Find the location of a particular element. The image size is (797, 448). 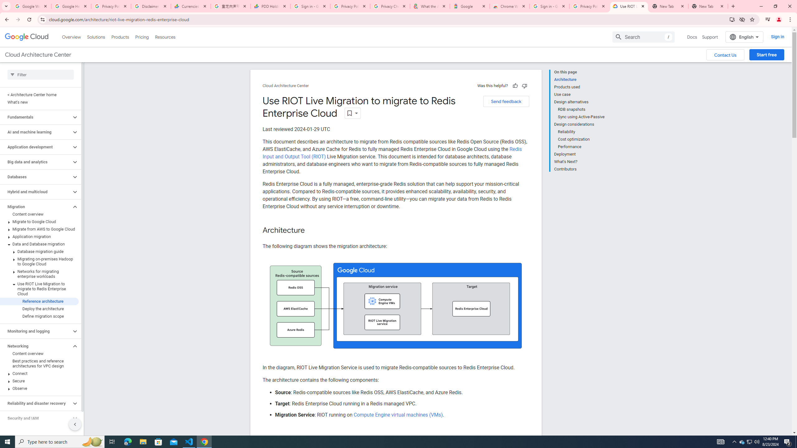

Monitoring and logging is located at coordinates (35, 331).